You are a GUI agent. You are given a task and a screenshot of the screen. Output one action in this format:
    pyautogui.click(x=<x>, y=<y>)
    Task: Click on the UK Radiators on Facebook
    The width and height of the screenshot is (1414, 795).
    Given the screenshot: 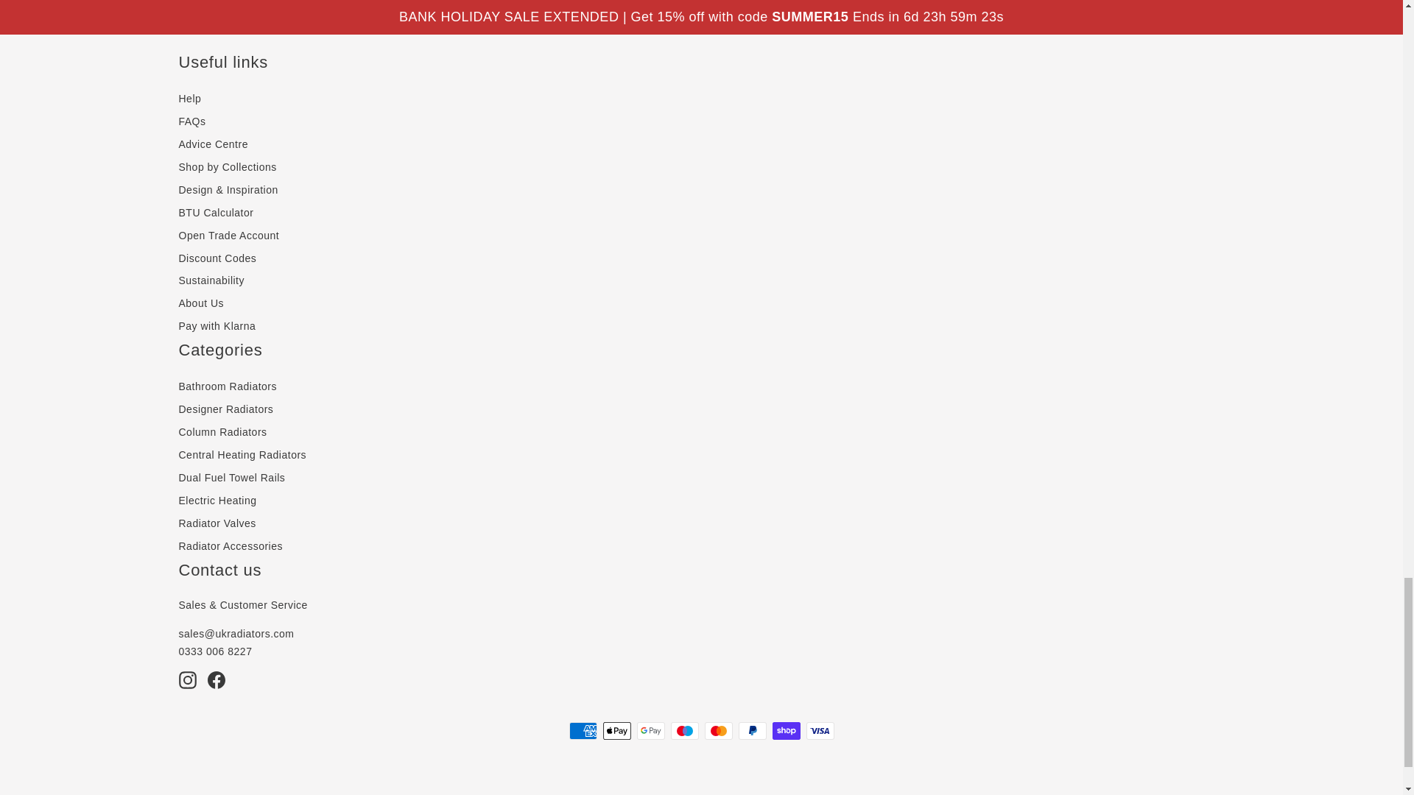 What is the action you would take?
    pyautogui.click(x=217, y=680)
    